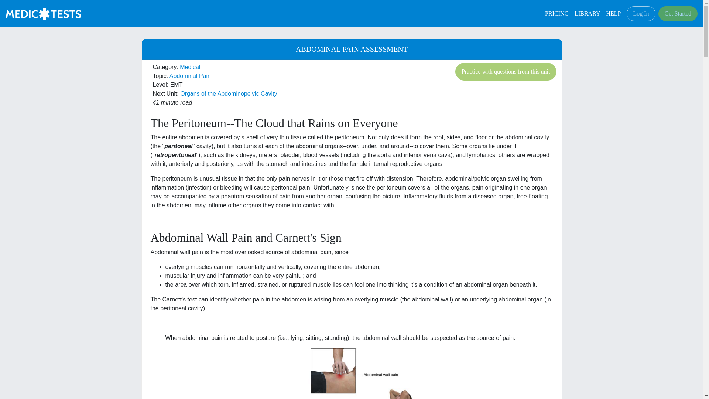 The width and height of the screenshot is (709, 399). I want to click on Log In, so click(641, 14).